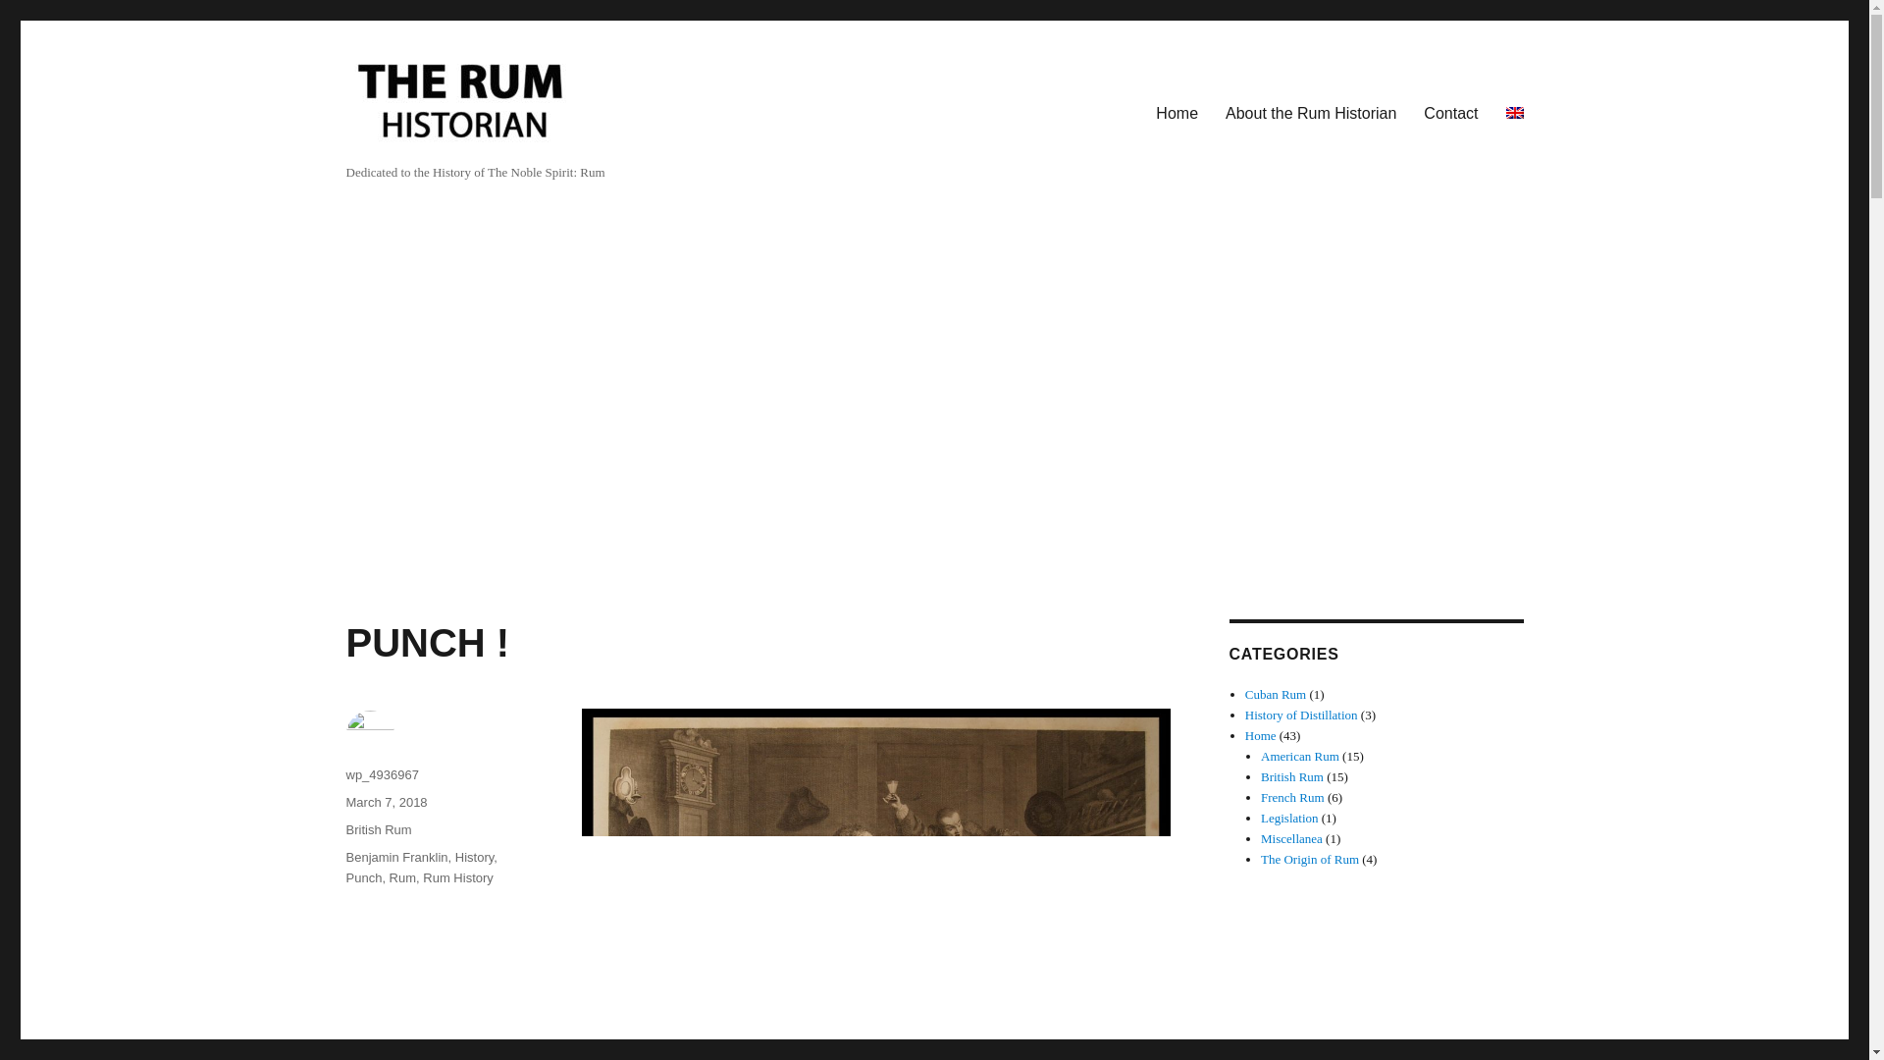 The height and width of the screenshot is (1060, 1884). Describe the element at coordinates (363, 877) in the screenshot. I see `Punch` at that location.